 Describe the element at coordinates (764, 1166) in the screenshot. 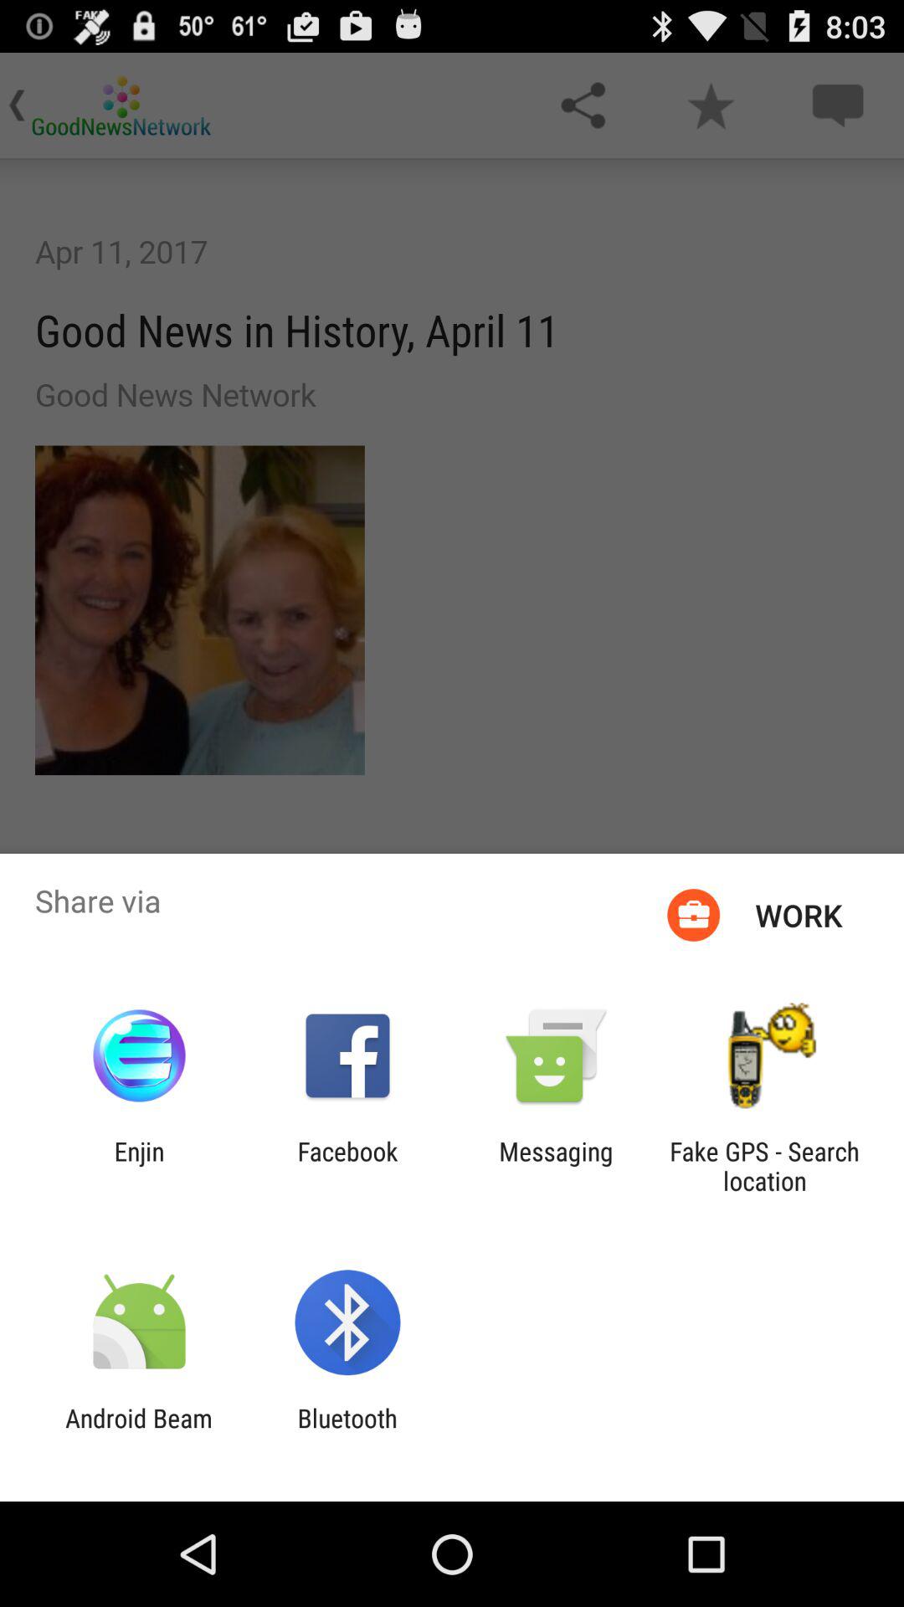

I see `flip to the fake gps search item` at that location.